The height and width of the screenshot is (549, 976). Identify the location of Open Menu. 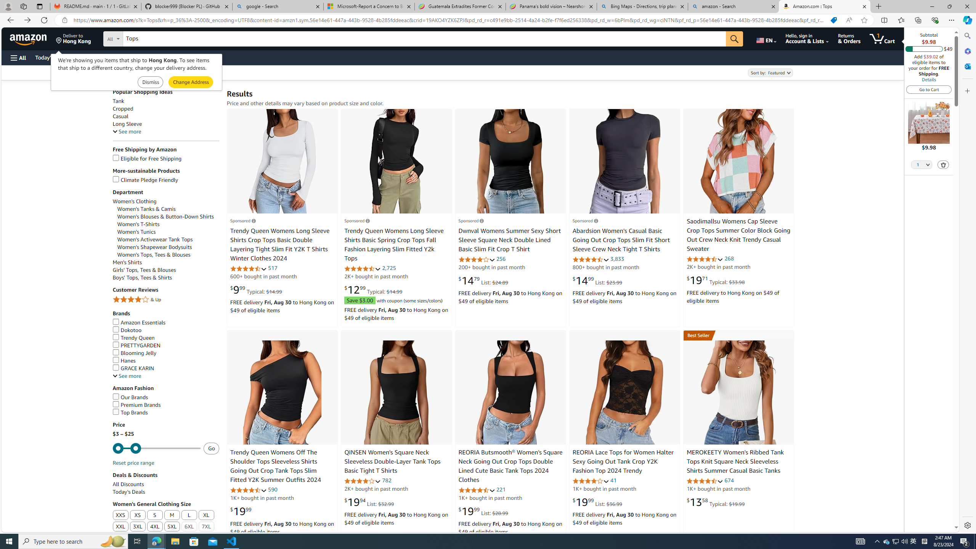
(18, 58).